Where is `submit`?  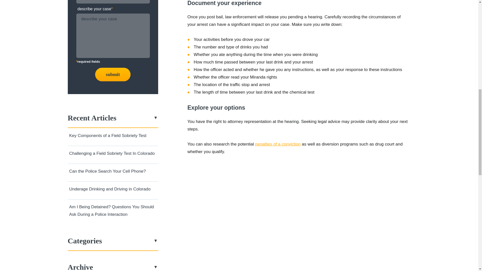
submit is located at coordinates (113, 75).